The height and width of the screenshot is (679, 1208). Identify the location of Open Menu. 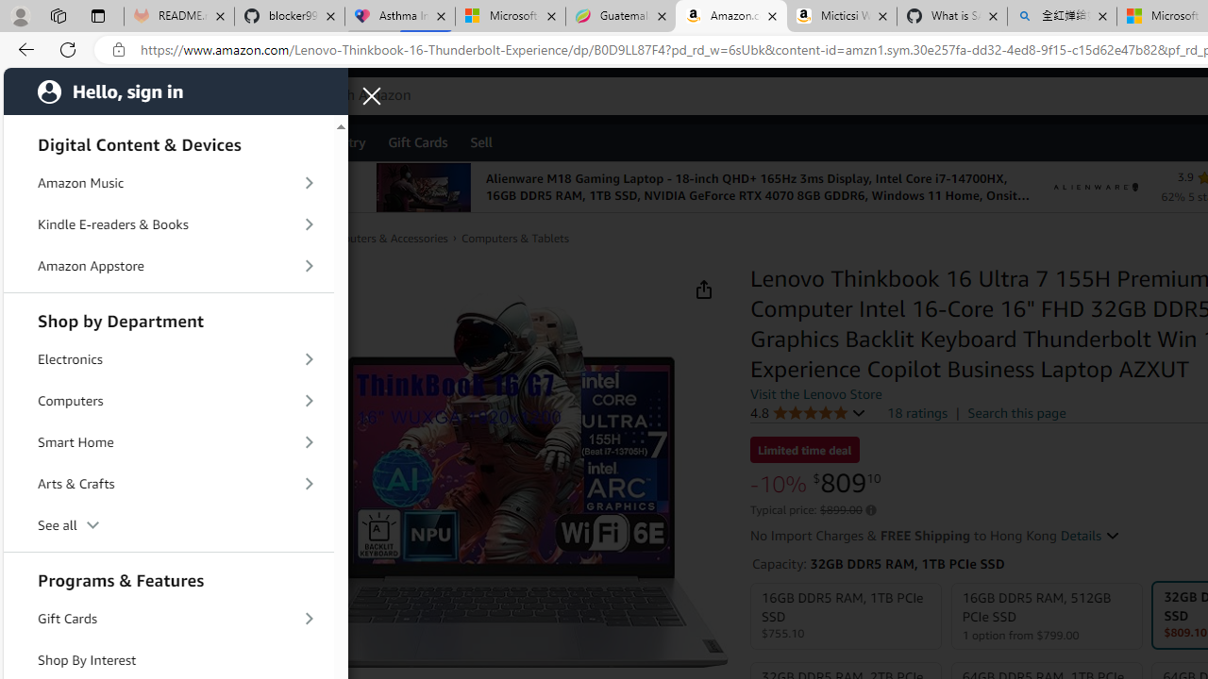
(45, 142).